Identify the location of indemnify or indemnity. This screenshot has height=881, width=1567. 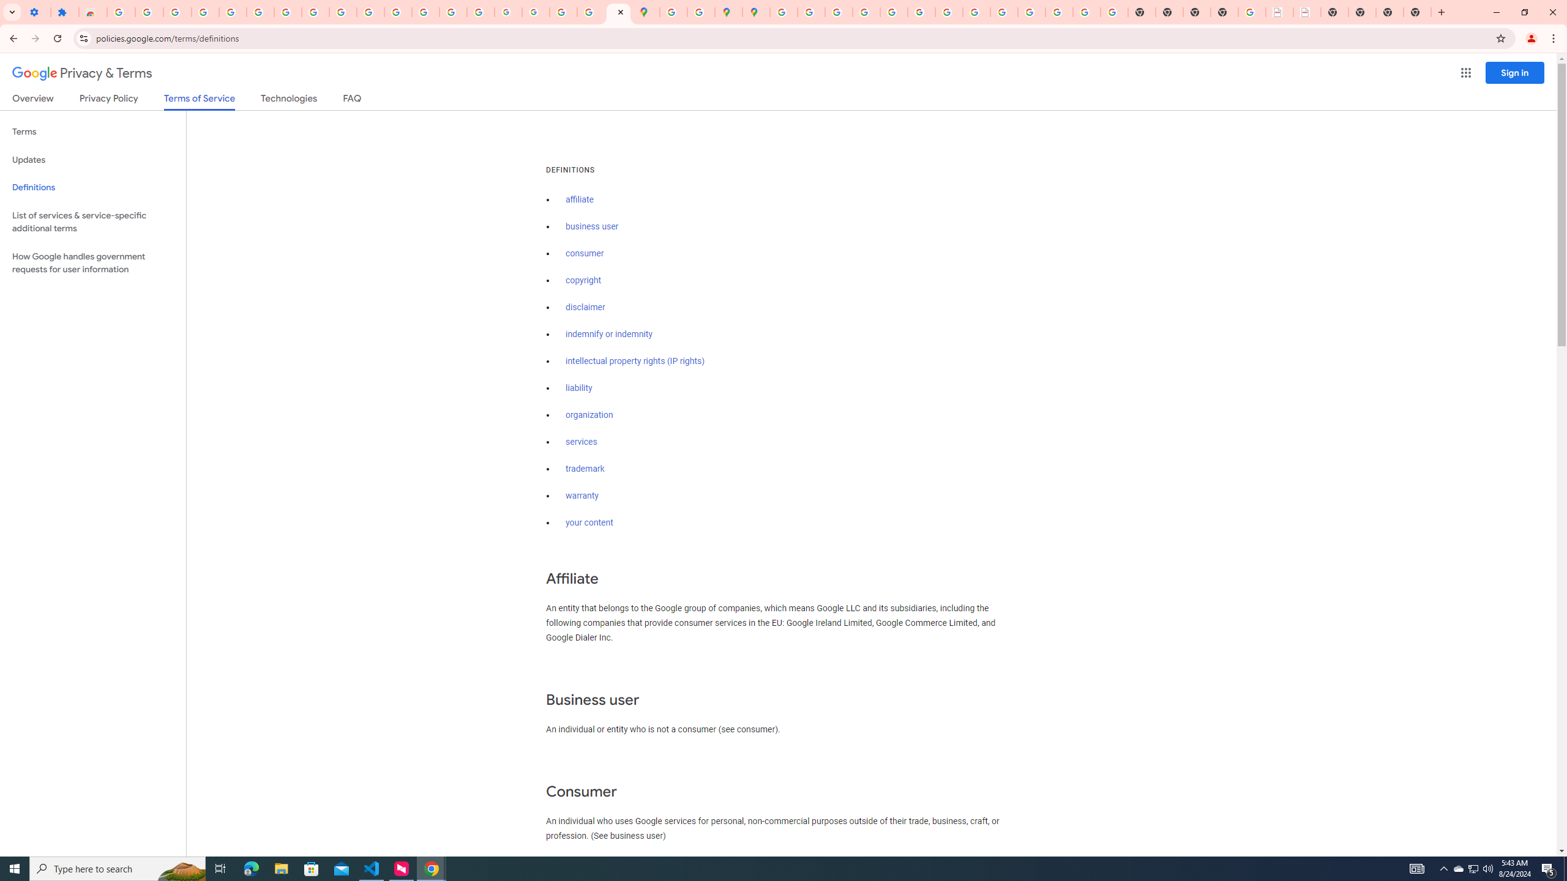
(608, 334).